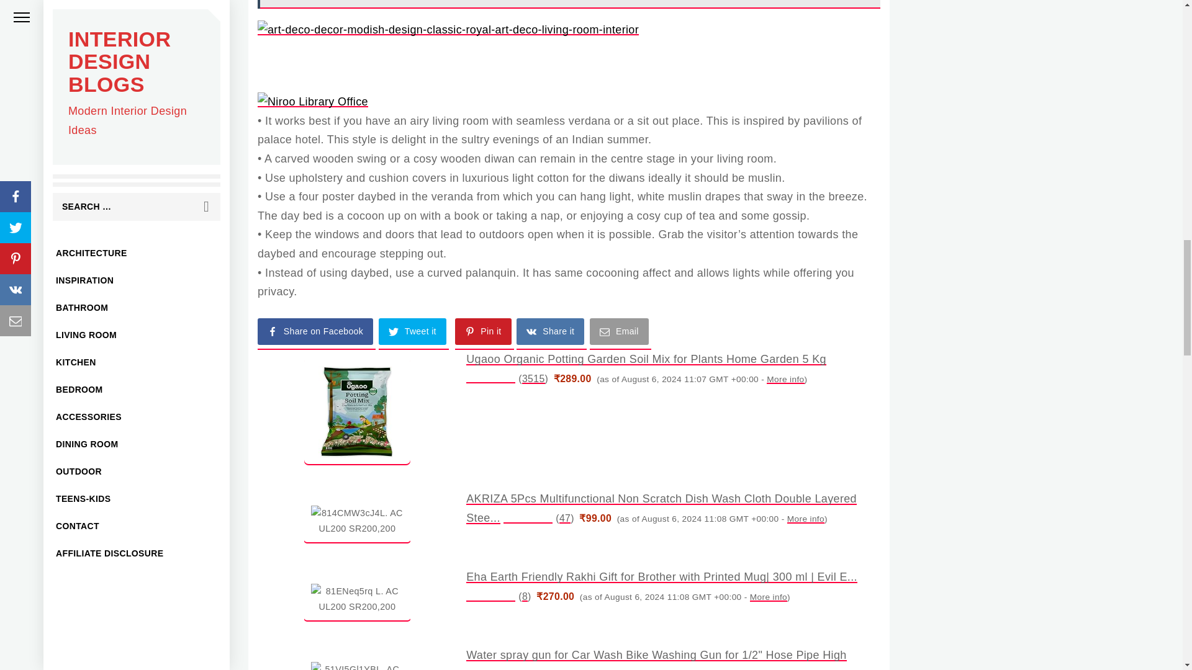  Describe the element at coordinates (313, 102) in the screenshot. I see `How to add royalty to your space?` at that location.